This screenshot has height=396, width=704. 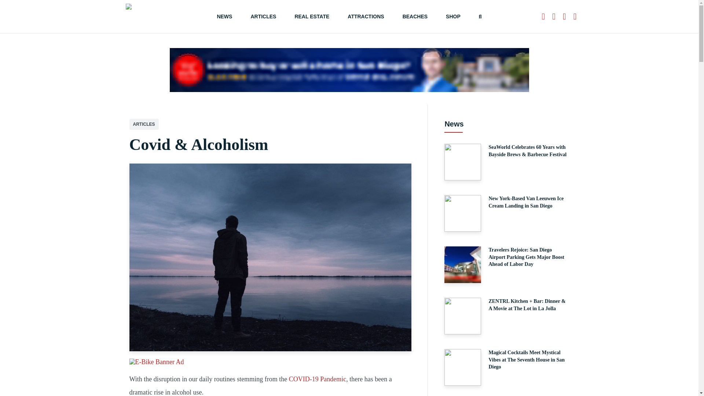 What do you see at coordinates (263, 16) in the screenshot?
I see `ARTICLES` at bounding box center [263, 16].